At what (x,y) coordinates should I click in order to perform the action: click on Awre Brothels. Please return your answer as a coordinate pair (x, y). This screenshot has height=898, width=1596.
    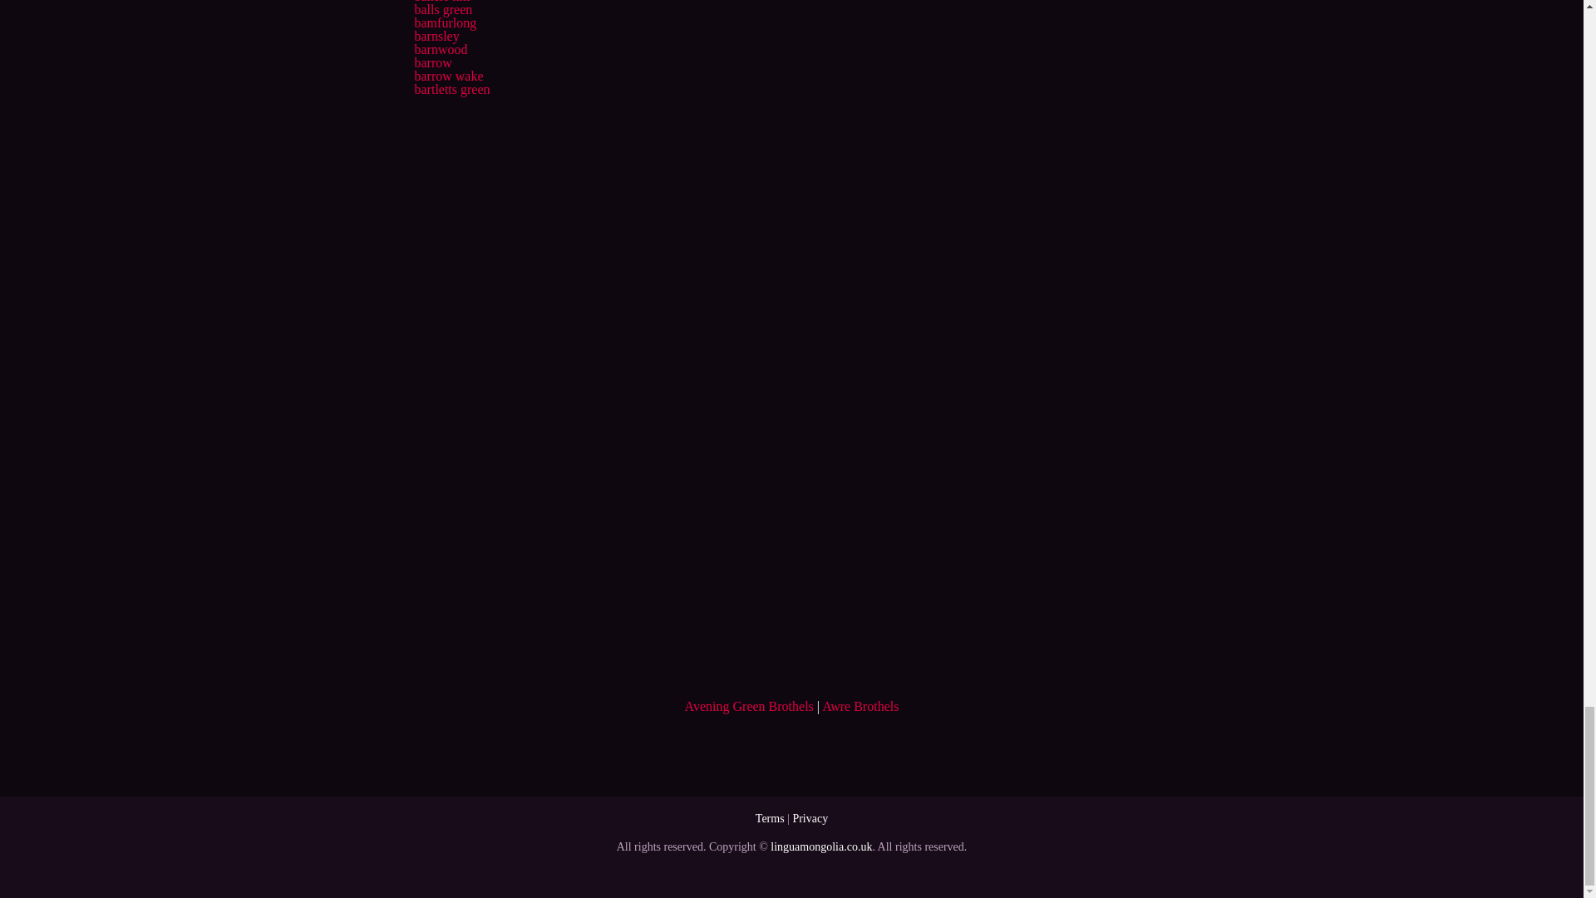
    Looking at the image, I should click on (860, 706).